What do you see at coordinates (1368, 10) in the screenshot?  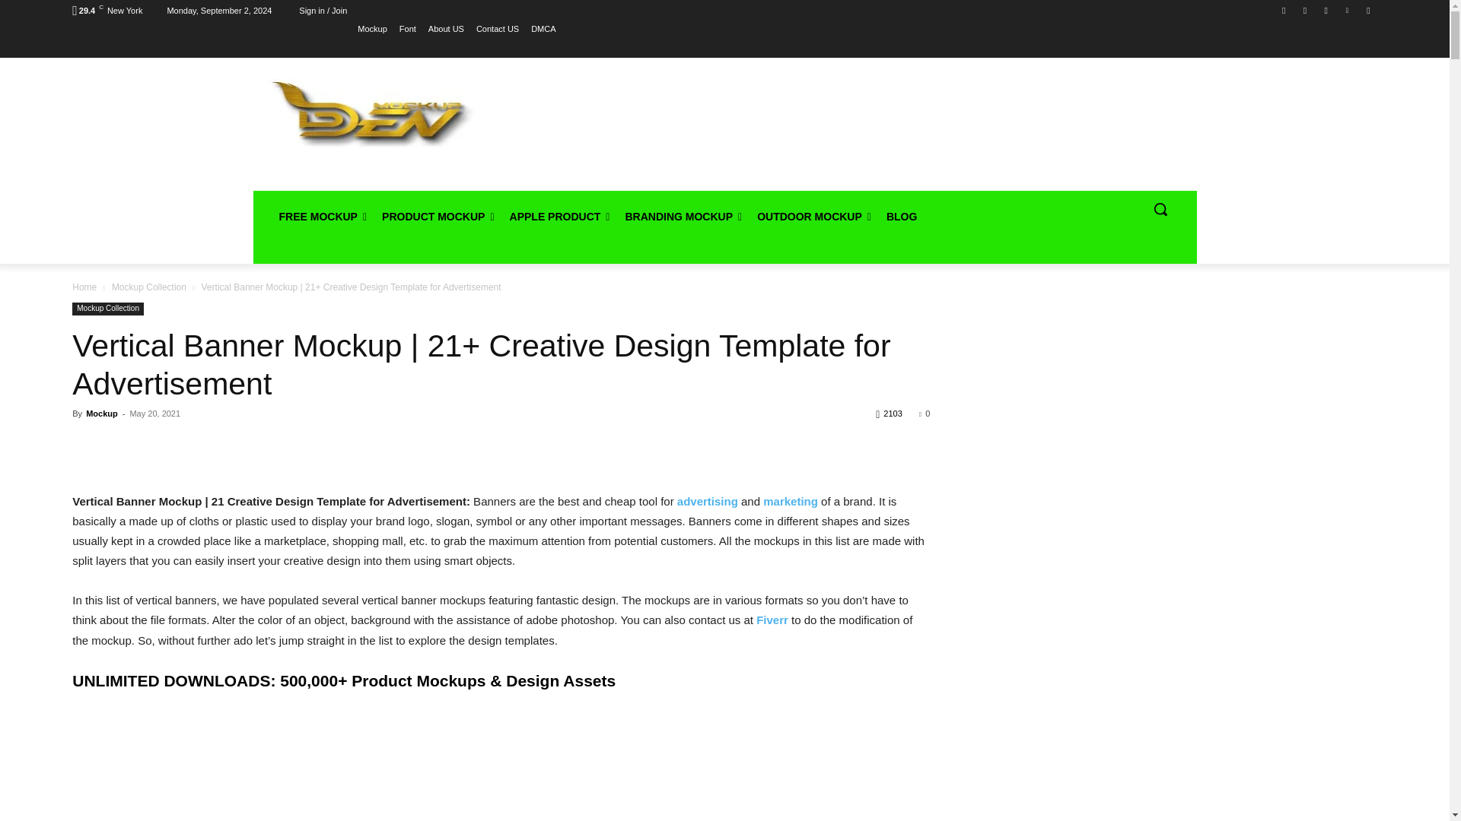 I see `Youtube` at bounding box center [1368, 10].